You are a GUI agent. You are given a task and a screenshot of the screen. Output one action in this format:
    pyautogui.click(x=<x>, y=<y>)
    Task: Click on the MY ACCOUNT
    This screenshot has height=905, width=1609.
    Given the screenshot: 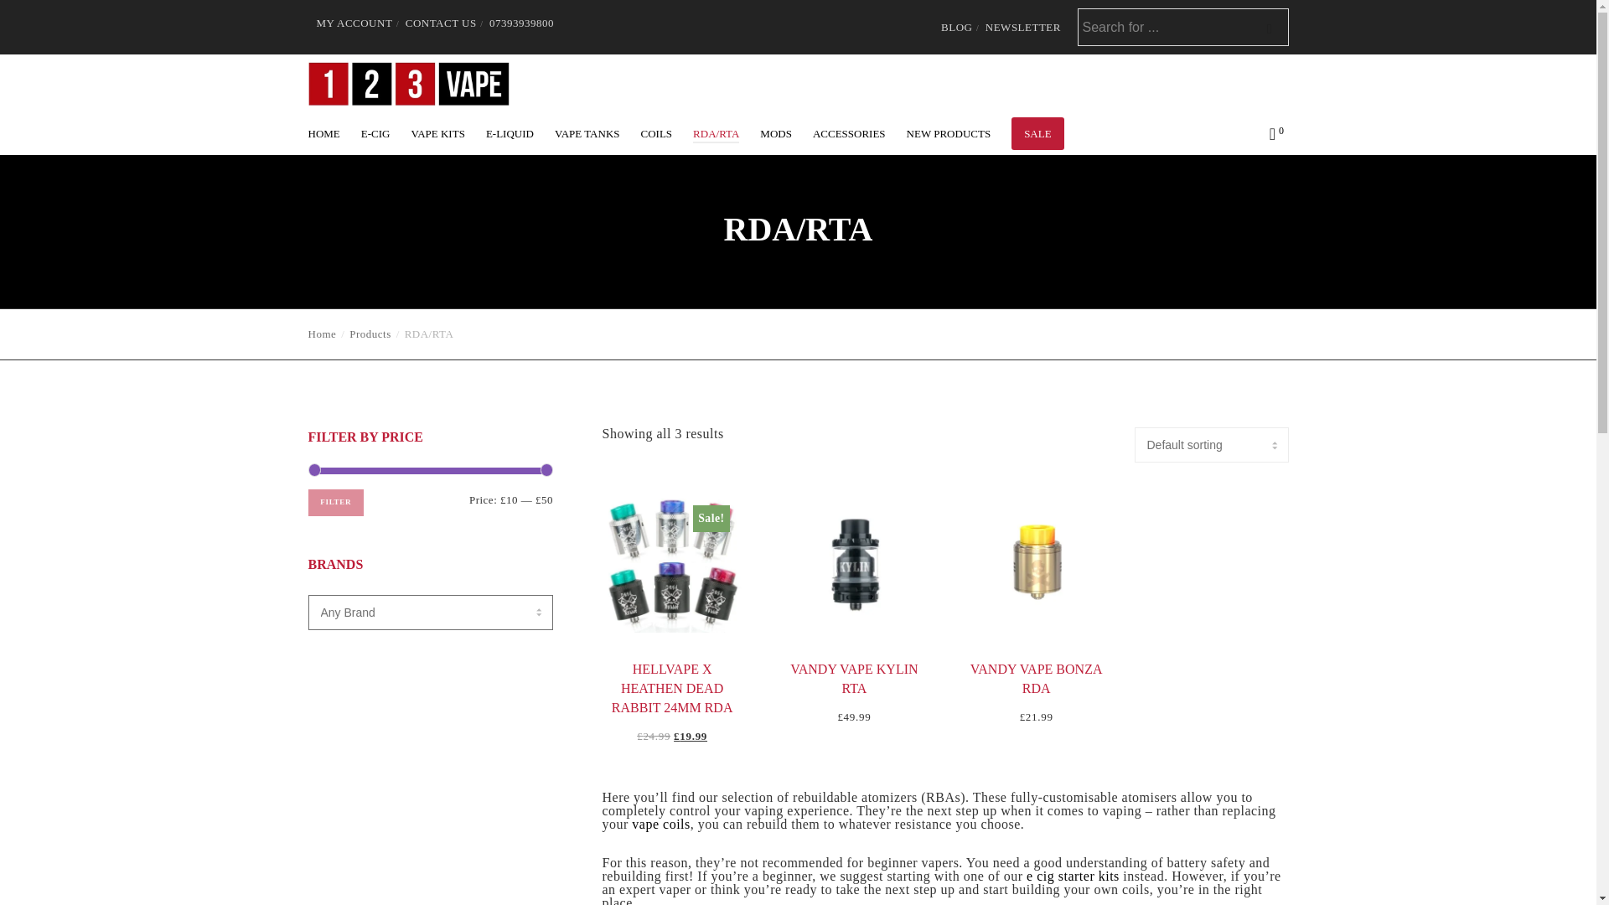 What is the action you would take?
    pyautogui.click(x=354, y=23)
    